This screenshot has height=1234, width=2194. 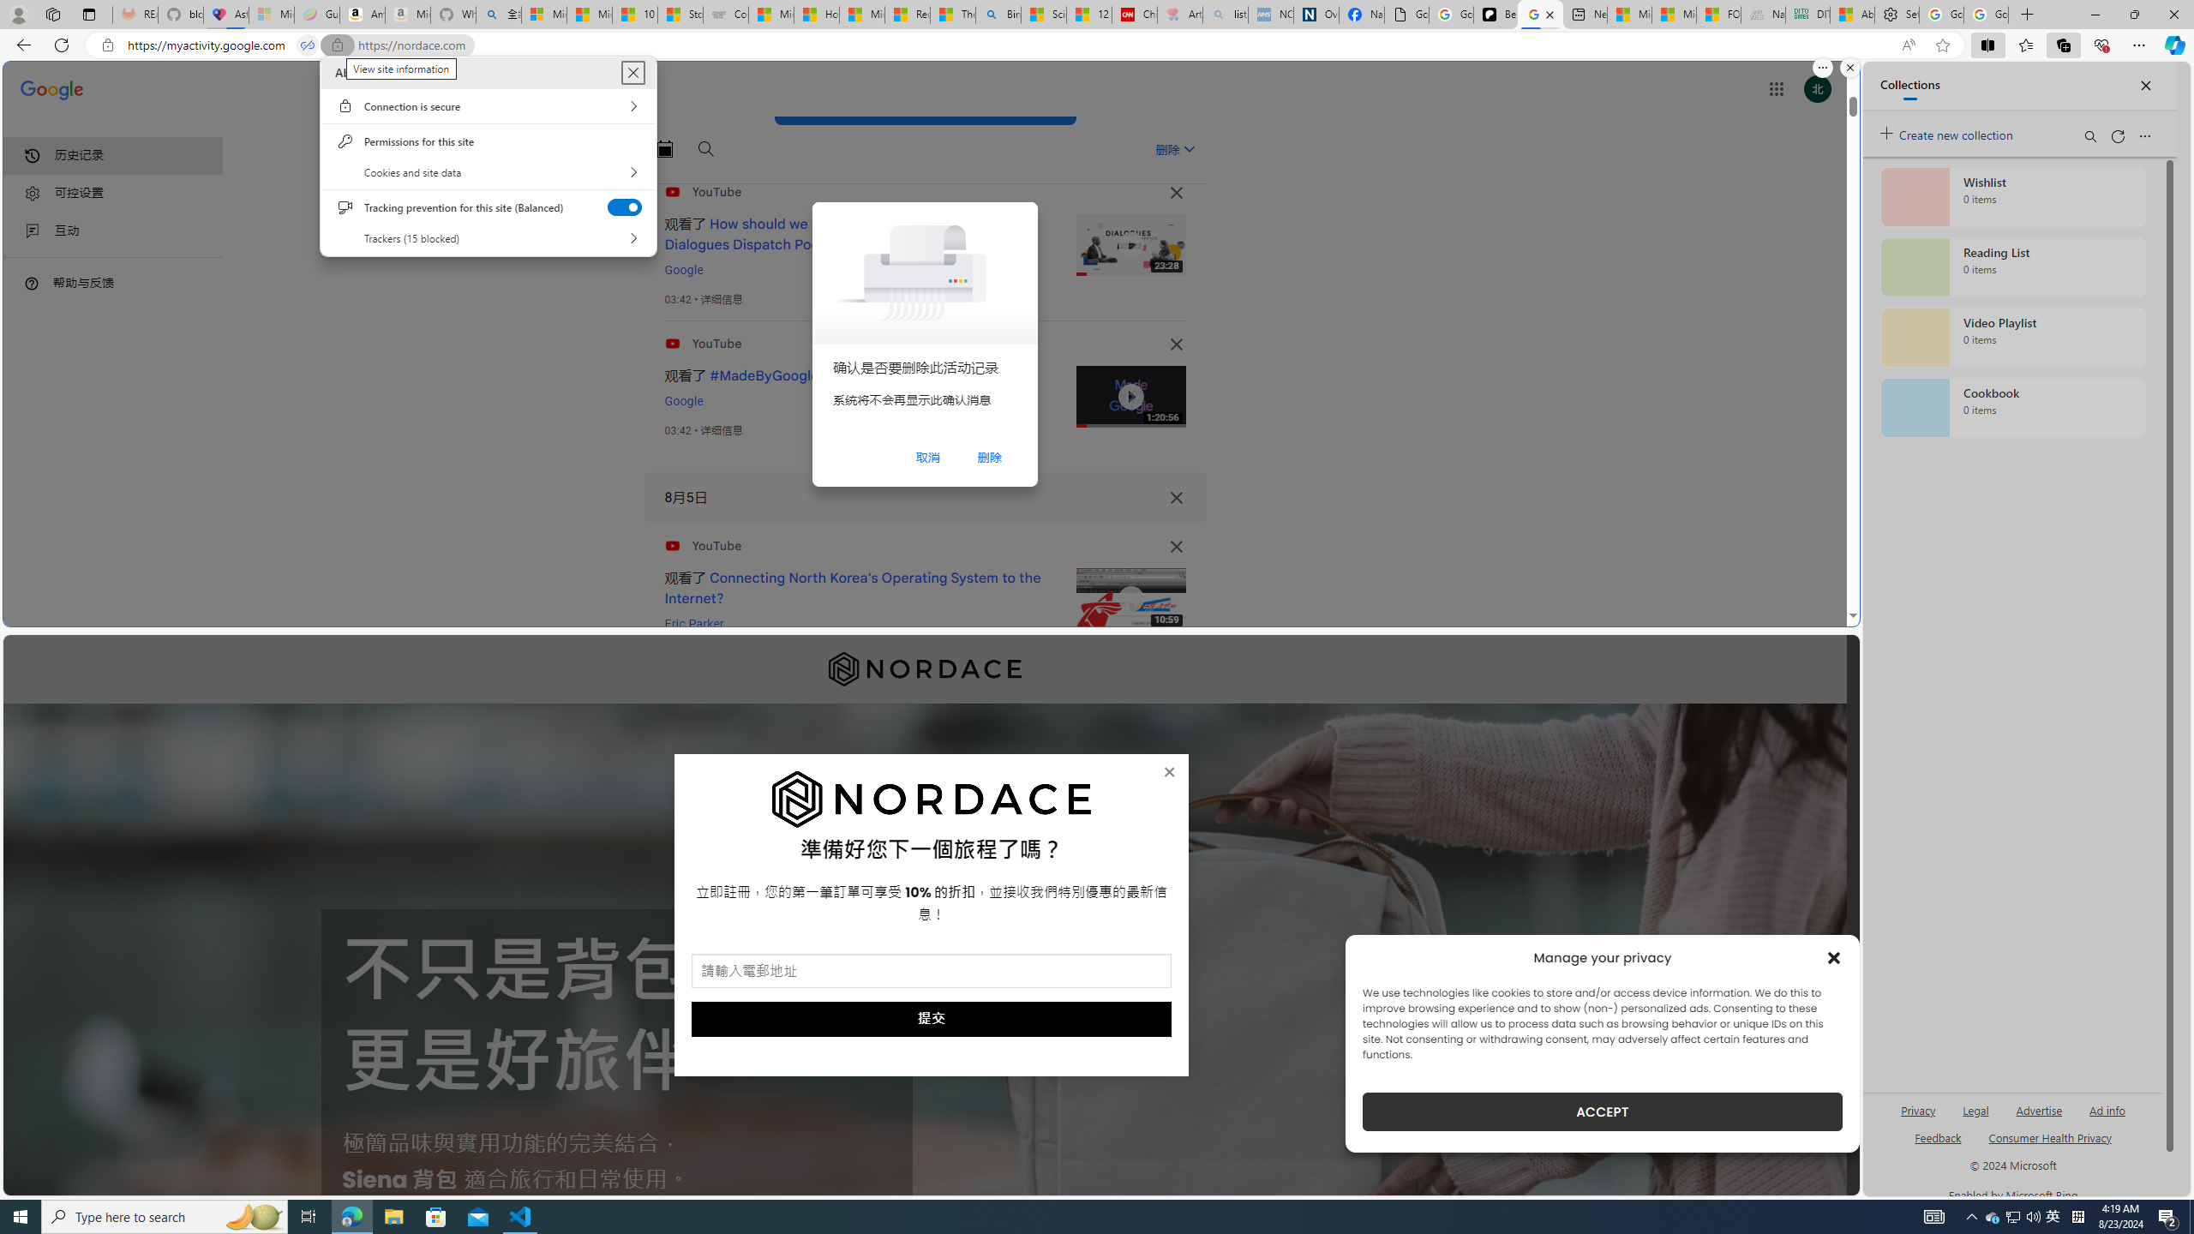 What do you see at coordinates (521, 1217) in the screenshot?
I see `Visual Studio Code - 1 running window` at bounding box center [521, 1217].